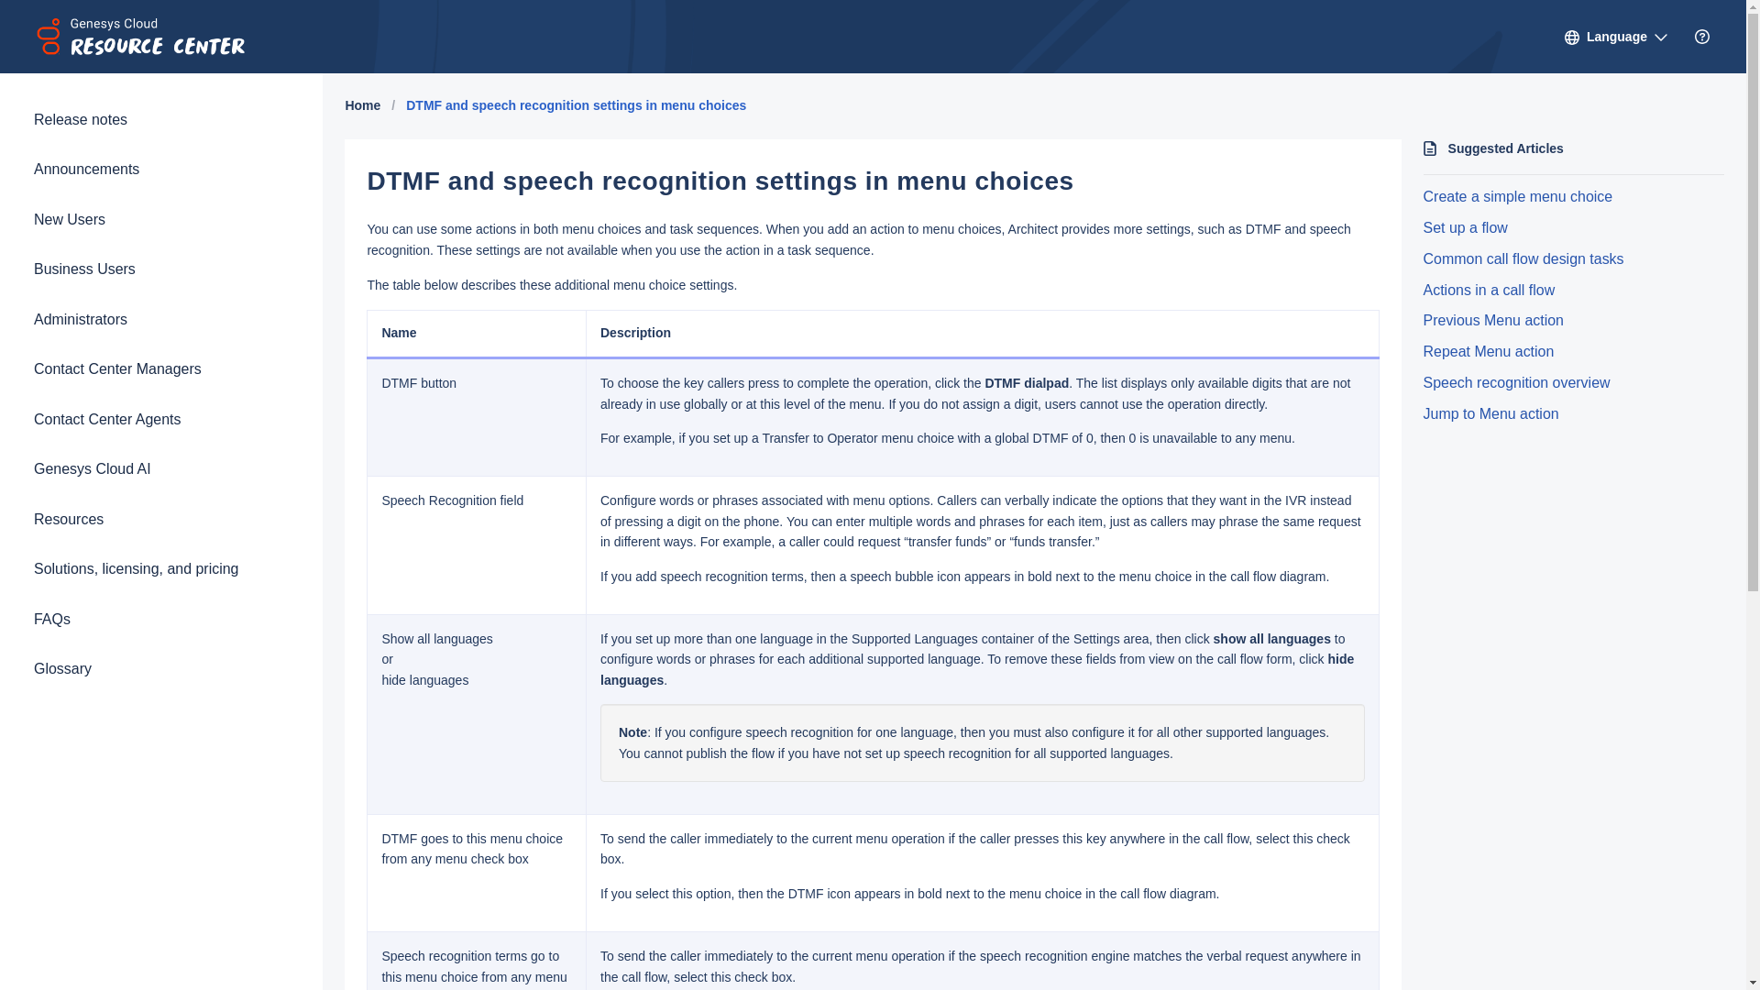 Image resolution: width=1760 pixels, height=990 pixels. Describe the element at coordinates (160, 419) in the screenshot. I see `Contact Center Agents` at that location.